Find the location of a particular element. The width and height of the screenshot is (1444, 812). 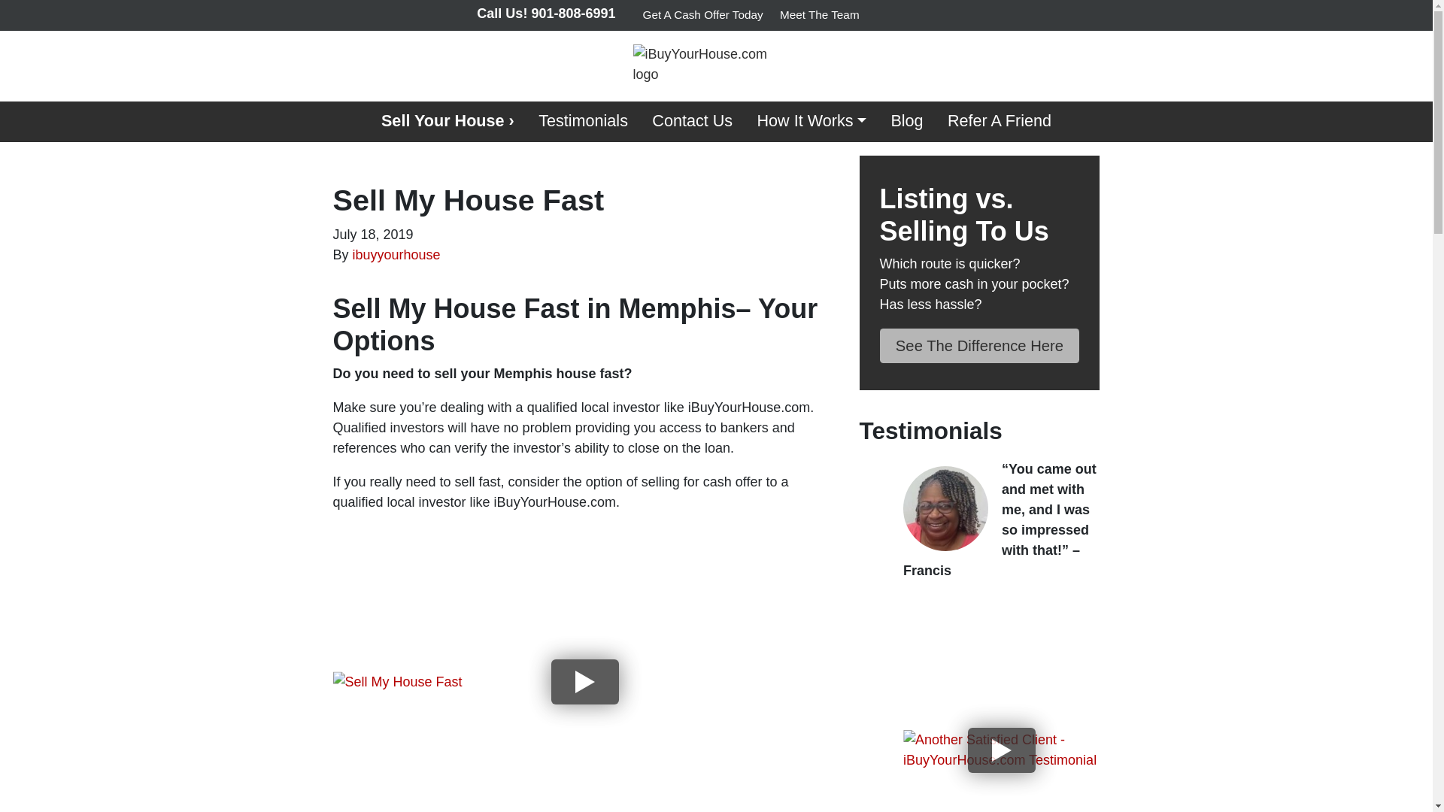

Blog is located at coordinates (907, 122).